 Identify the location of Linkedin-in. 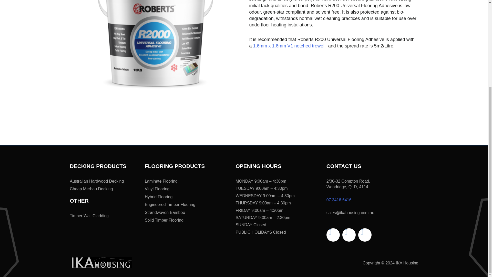
(365, 235).